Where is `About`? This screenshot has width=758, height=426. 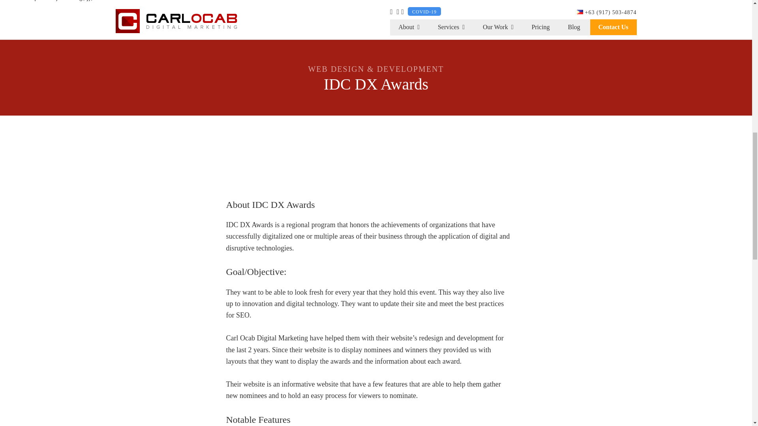
About is located at coordinates (409, 27).